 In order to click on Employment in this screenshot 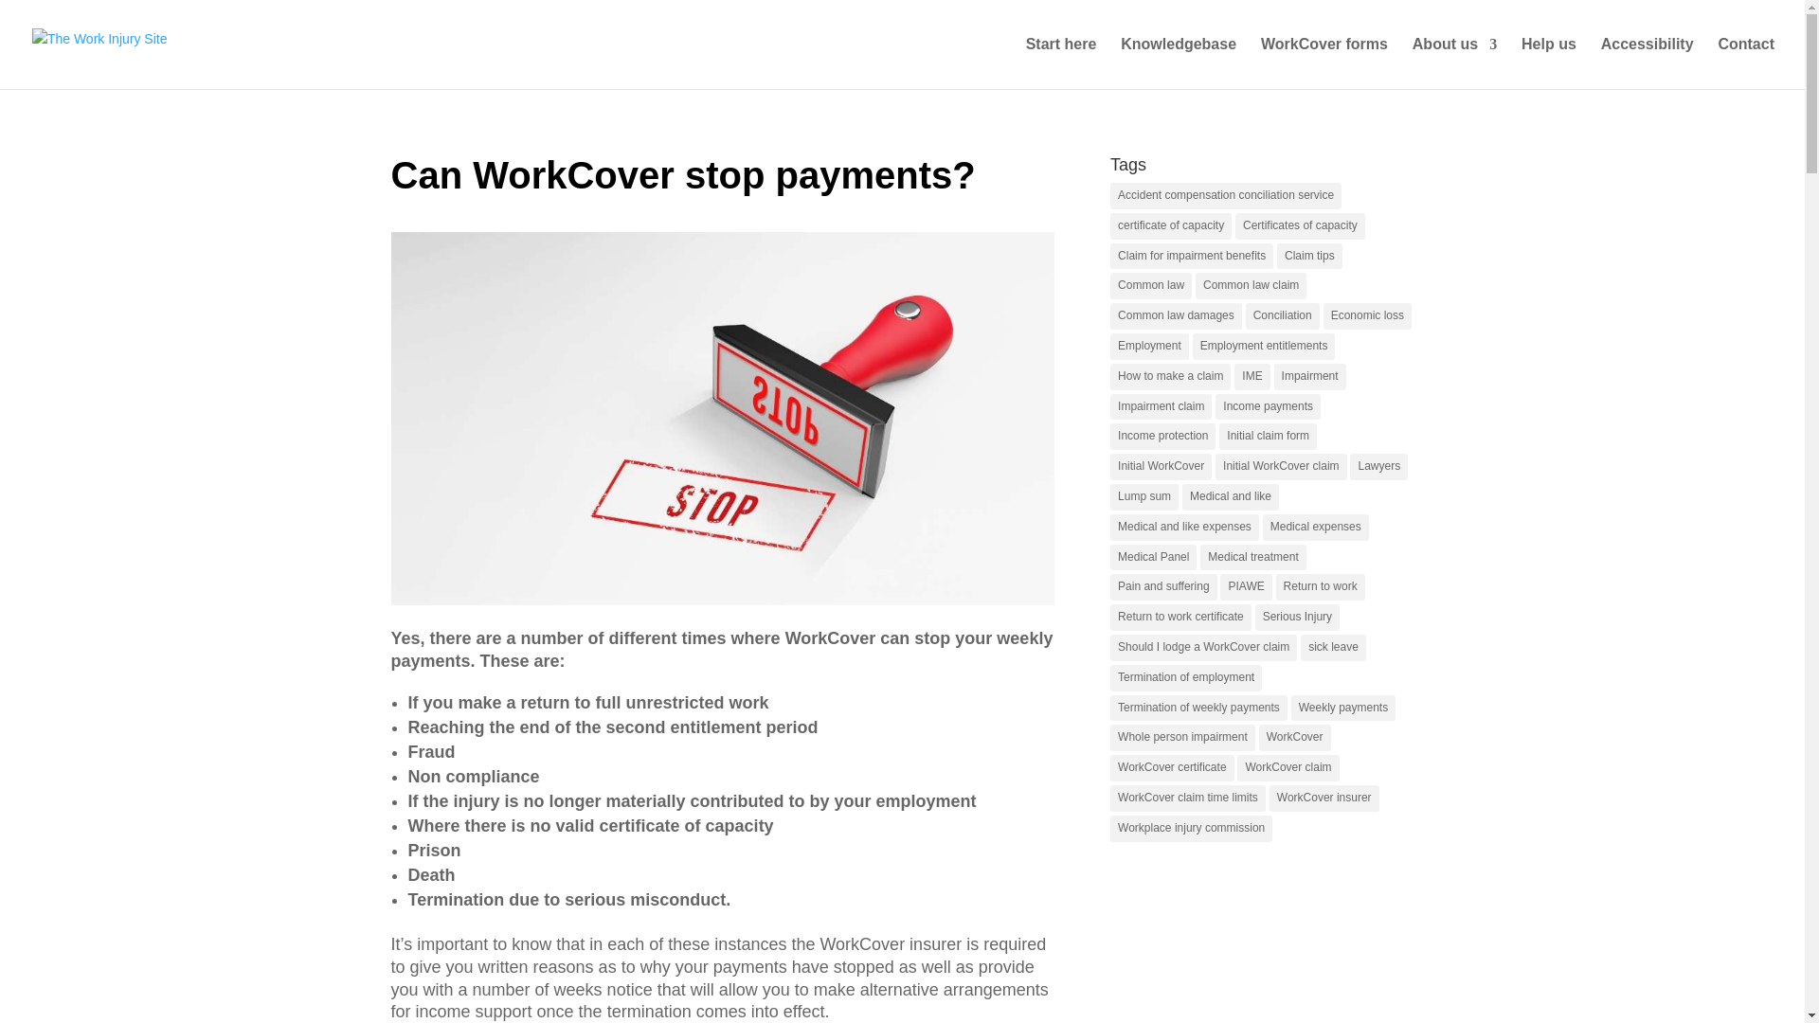, I will do `click(1149, 347)`.